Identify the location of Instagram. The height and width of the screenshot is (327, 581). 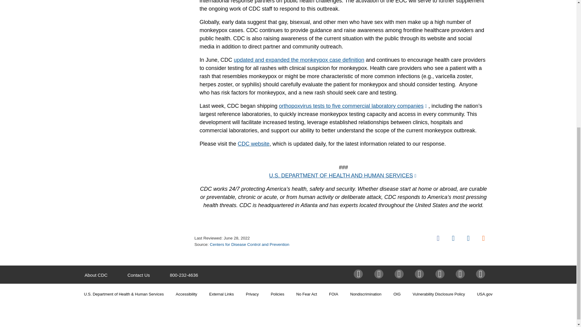
(400, 274).